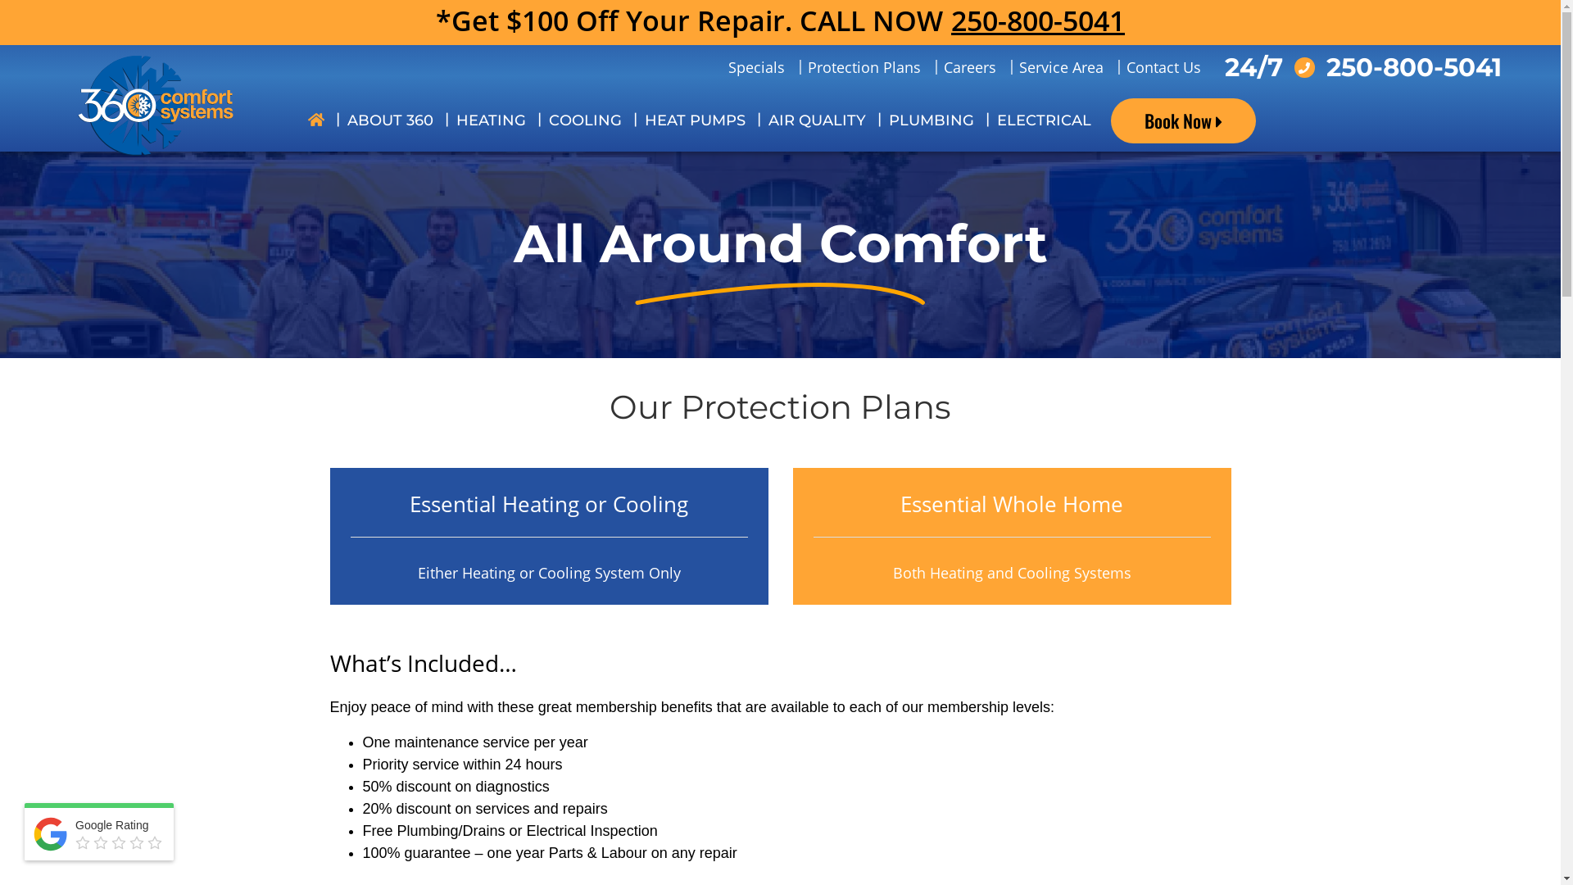 The width and height of the screenshot is (1573, 885). Describe the element at coordinates (1044, 121) in the screenshot. I see `ELECTRICAL` at that location.